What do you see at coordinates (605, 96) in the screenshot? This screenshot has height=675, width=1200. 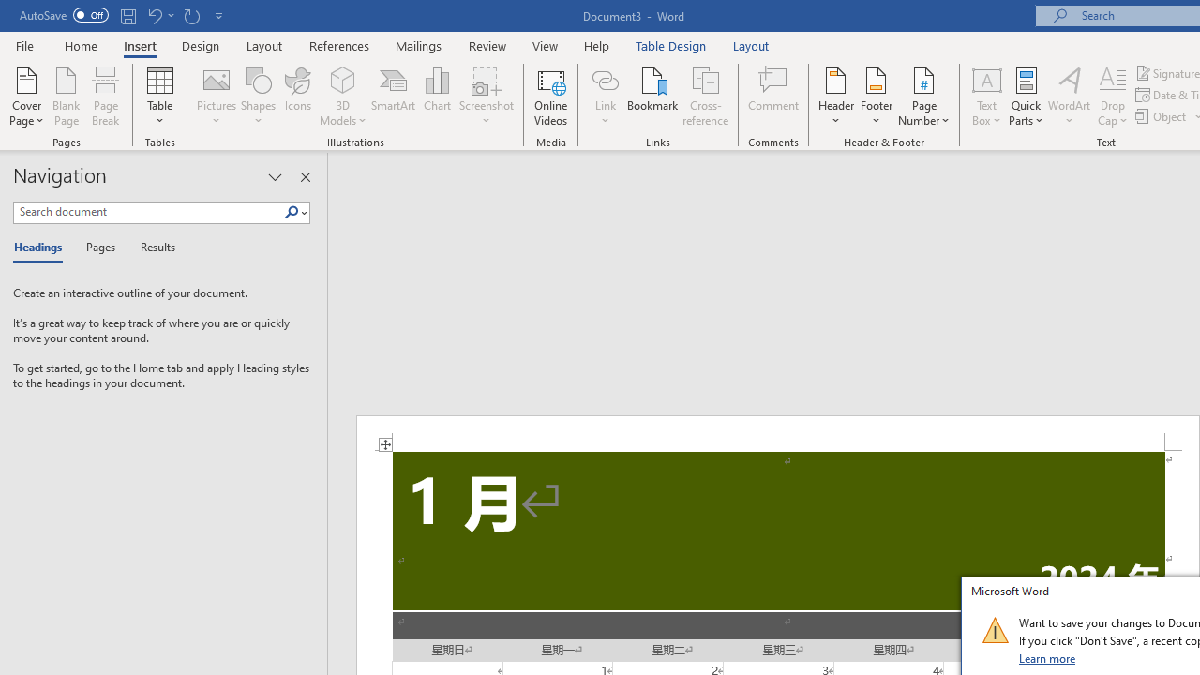 I see `Link` at bounding box center [605, 96].